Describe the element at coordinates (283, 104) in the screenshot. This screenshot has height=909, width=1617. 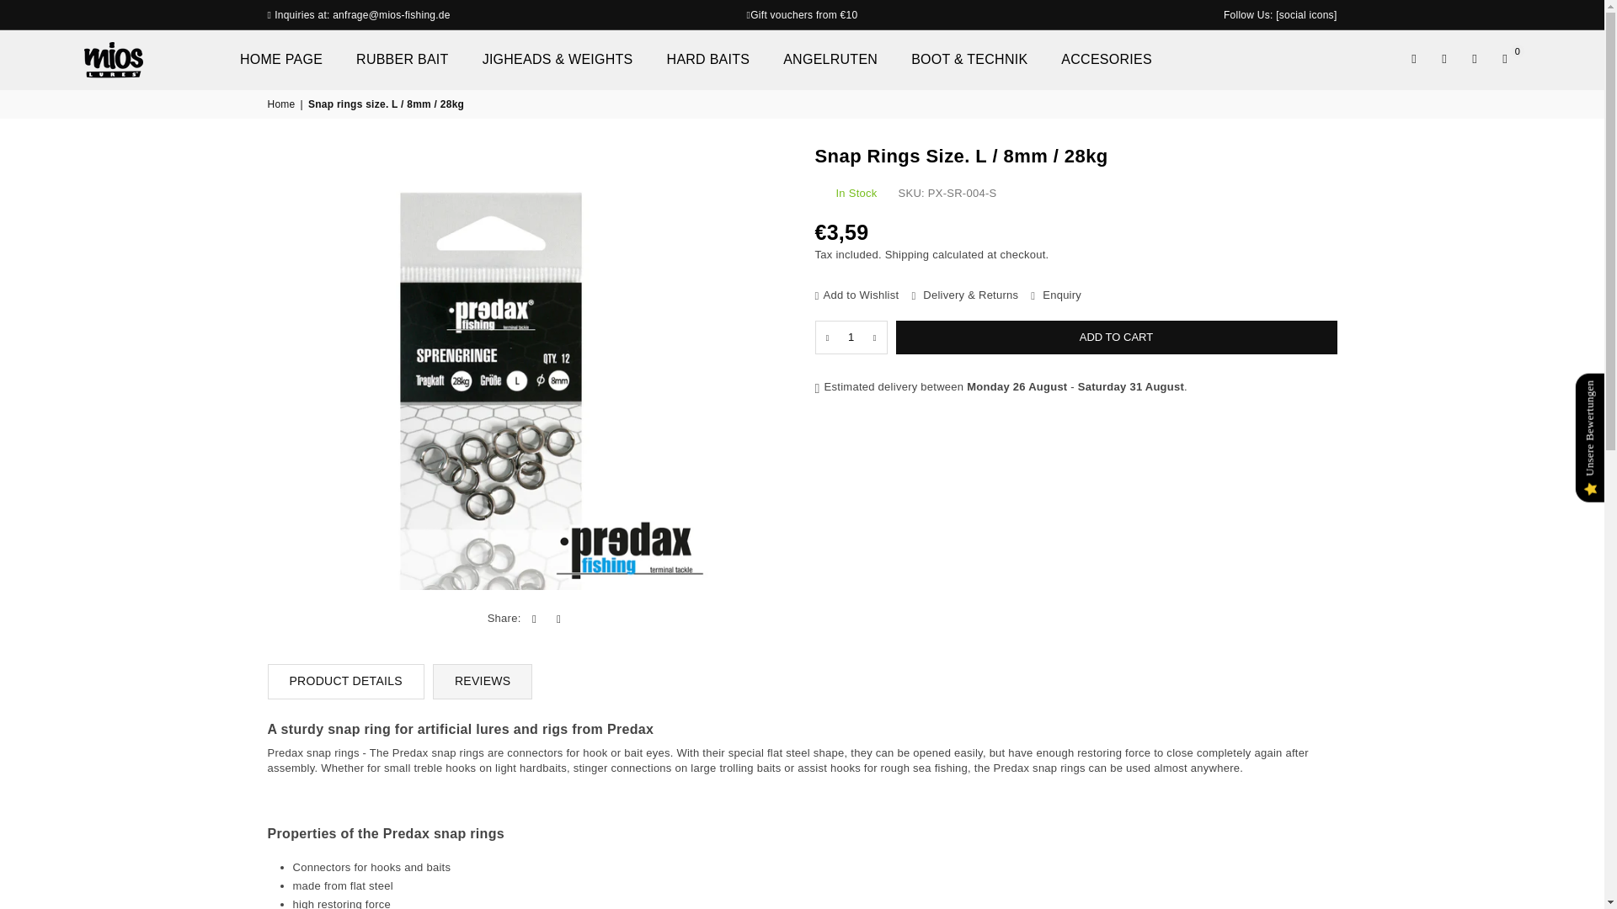
I see `Back to the home page` at that location.